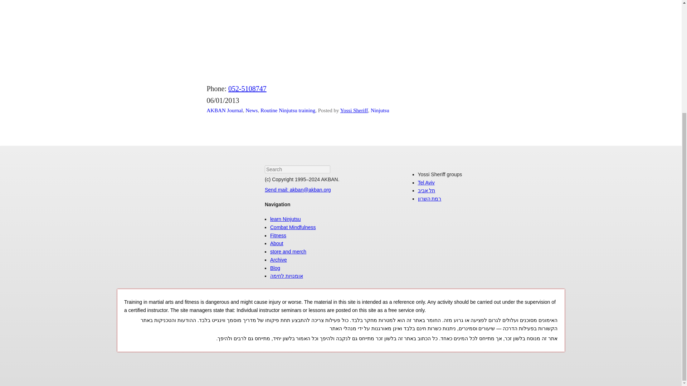 This screenshot has width=687, height=386. Describe the element at coordinates (275, 268) in the screenshot. I see `Blog` at that location.